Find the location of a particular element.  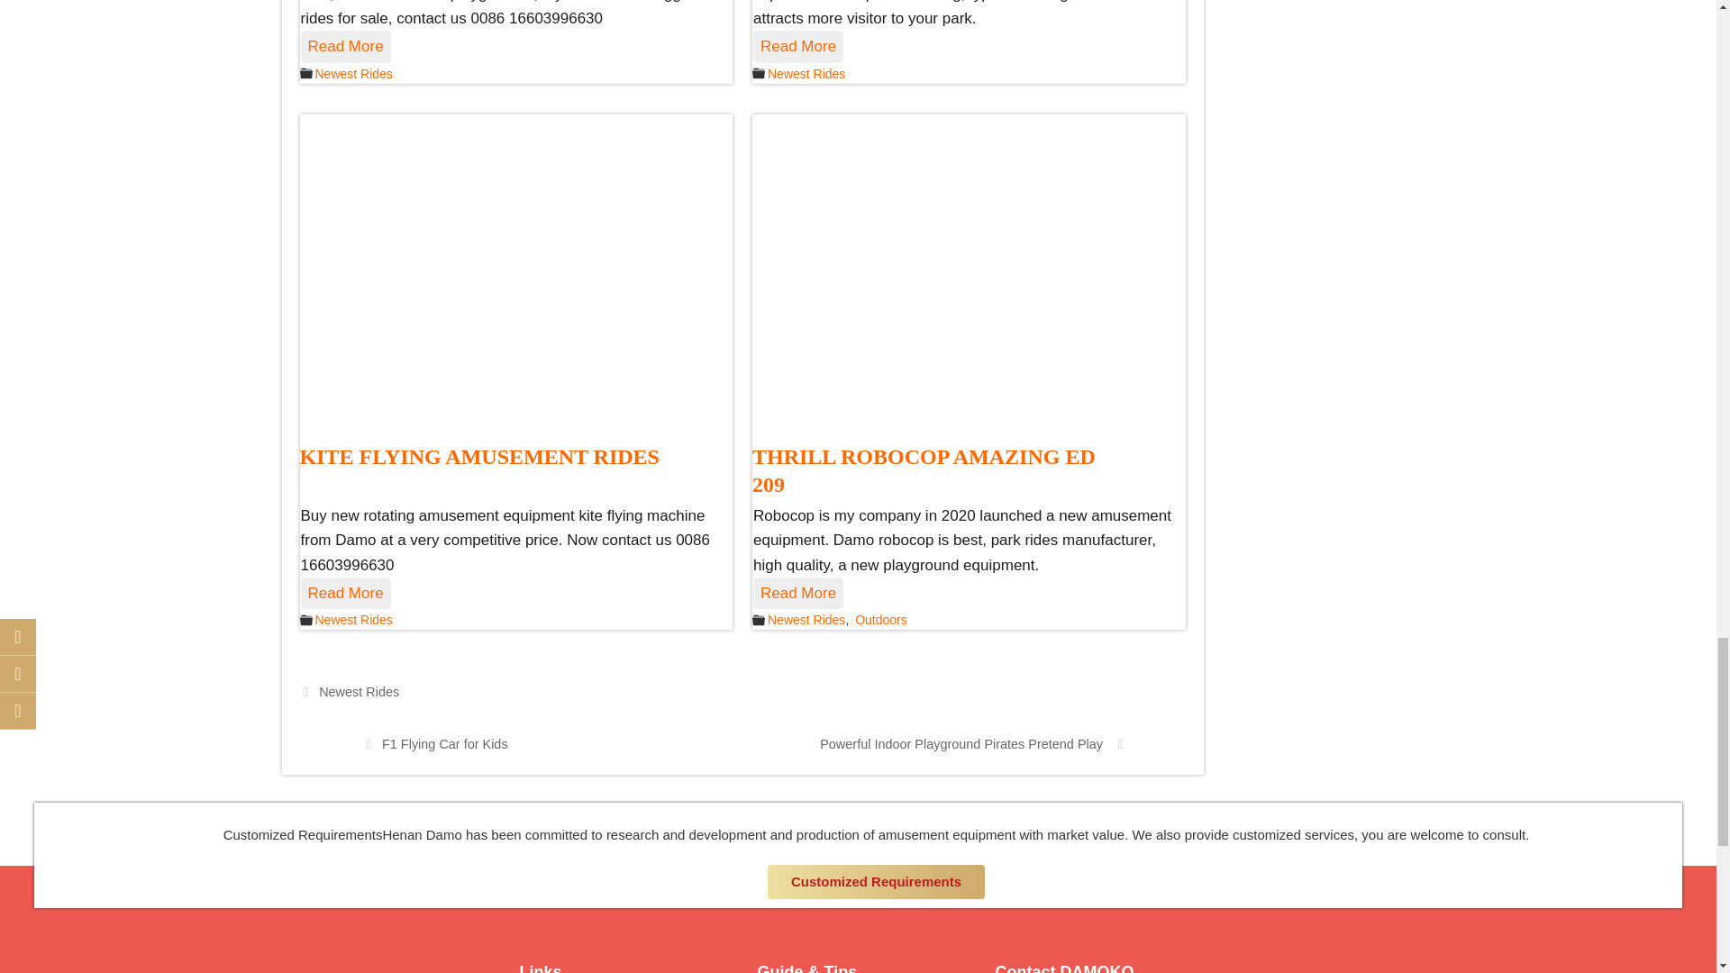

Categories is located at coordinates (759, 620).